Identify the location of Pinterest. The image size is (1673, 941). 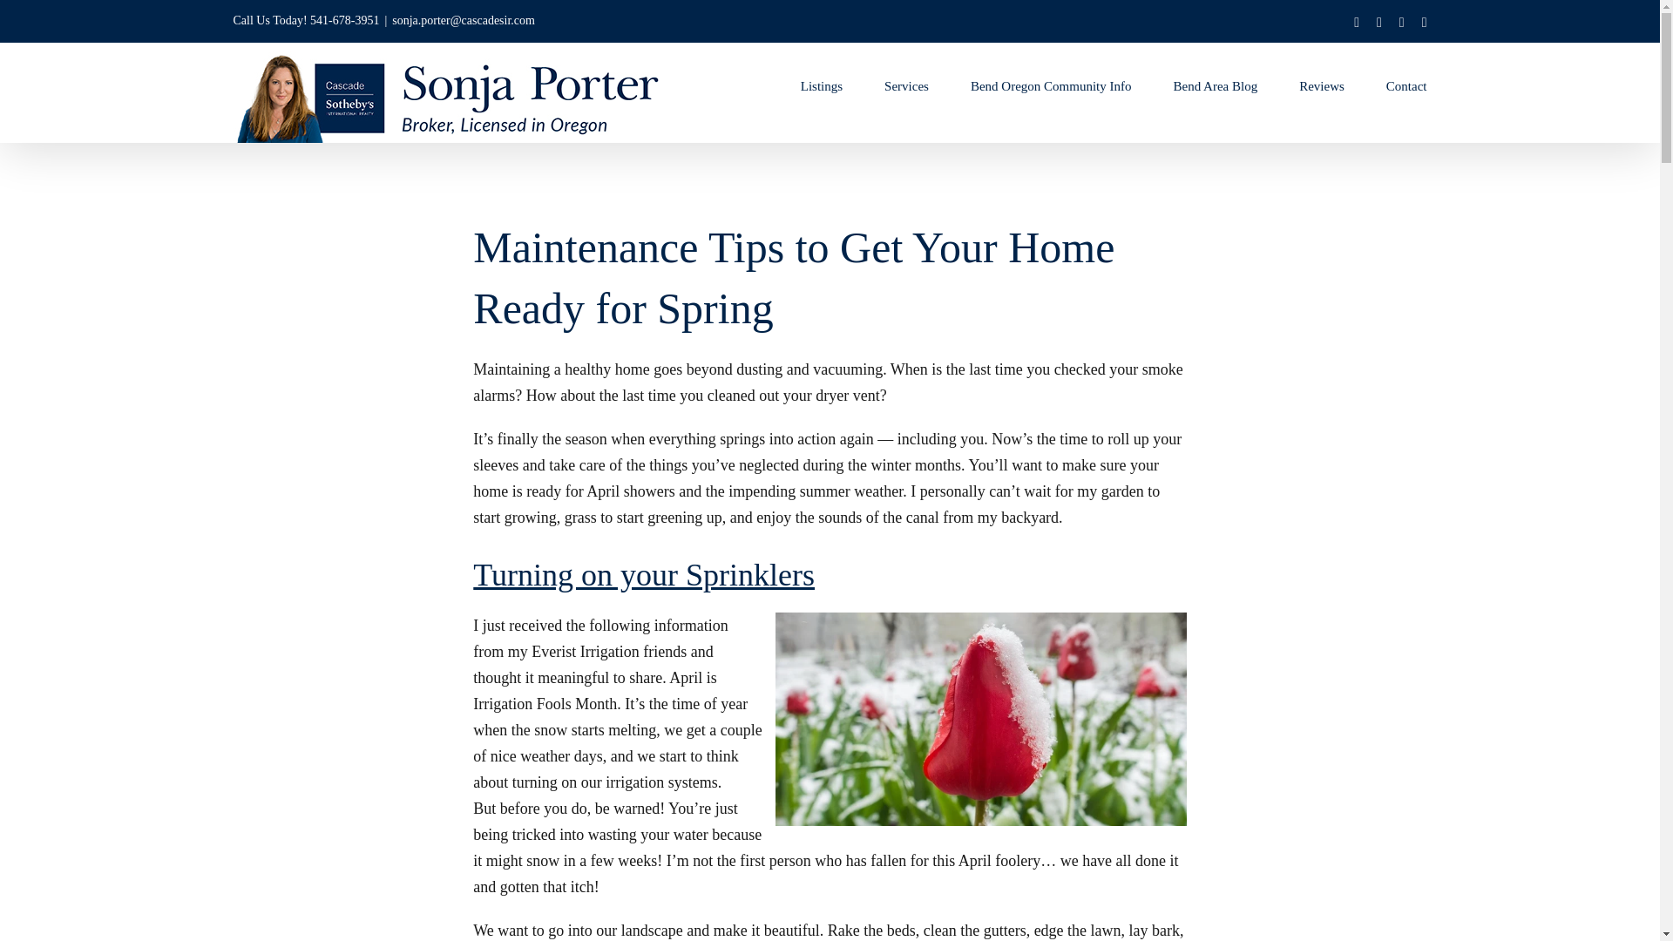
(1424, 23).